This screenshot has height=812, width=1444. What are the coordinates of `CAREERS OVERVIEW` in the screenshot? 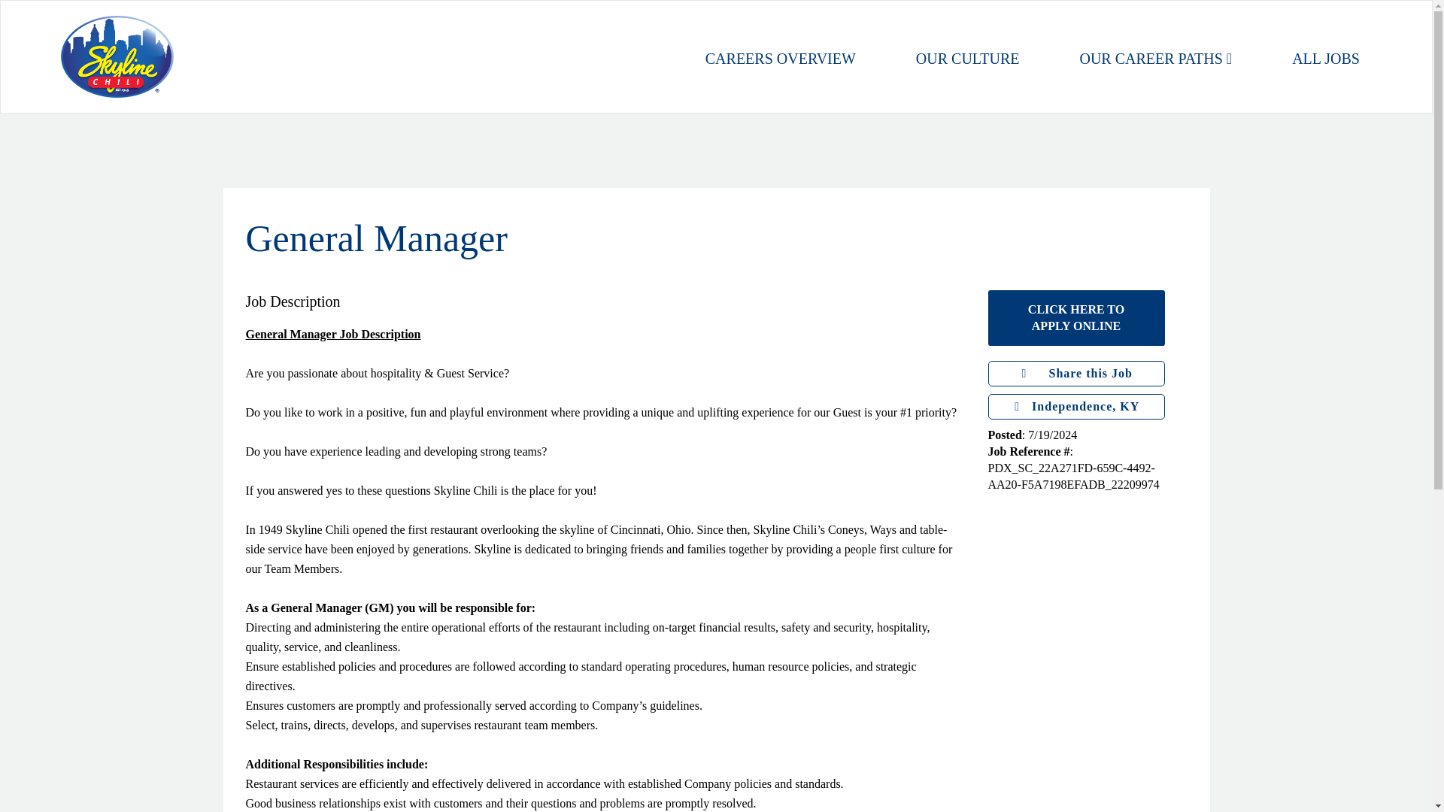 It's located at (1326, 58).